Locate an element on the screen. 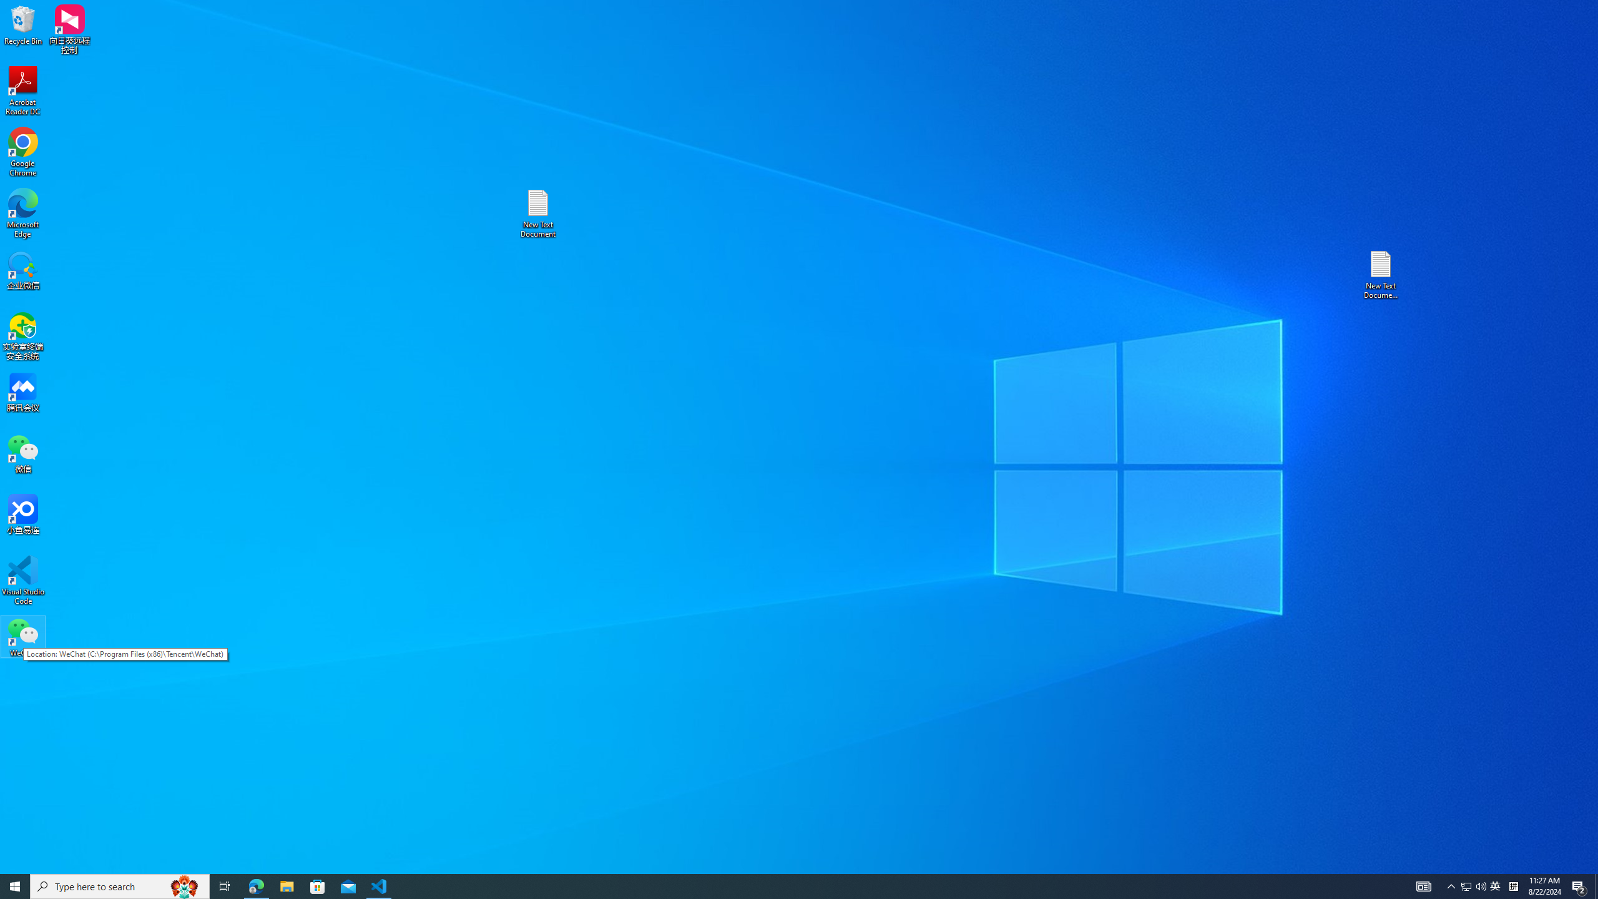  Recycle Bin is located at coordinates (23, 24).